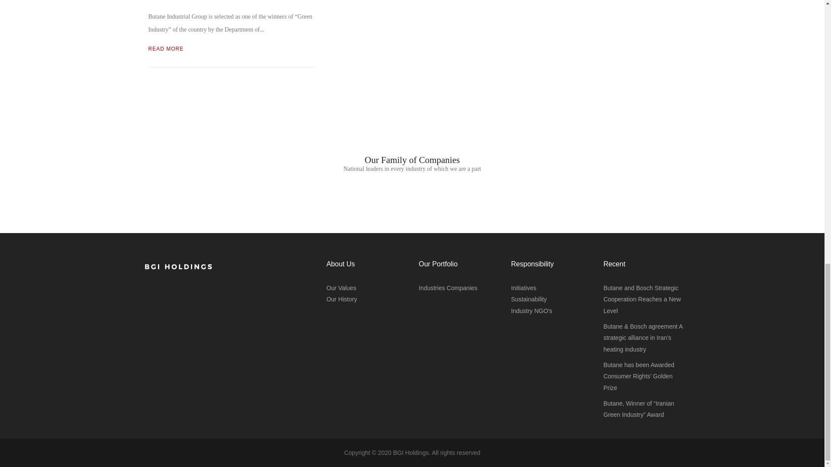 This screenshot has height=467, width=831. What do you see at coordinates (432, 288) in the screenshot?
I see `Industries` at bounding box center [432, 288].